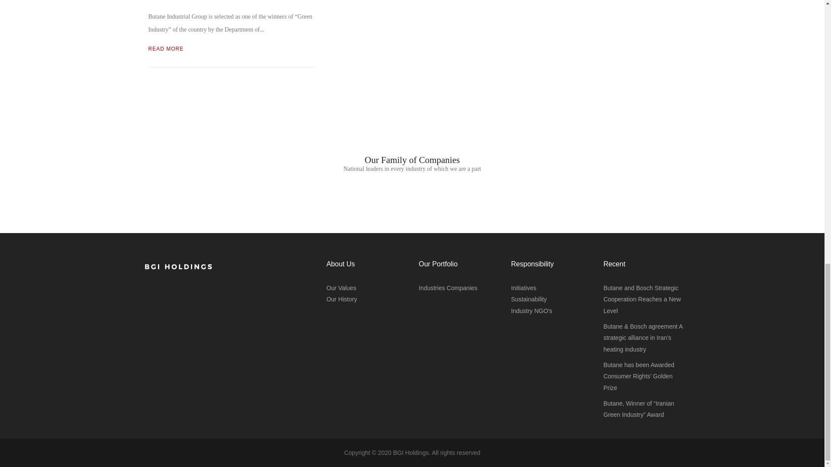 This screenshot has height=467, width=831. What do you see at coordinates (432, 288) in the screenshot?
I see `Industries` at bounding box center [432, 288].